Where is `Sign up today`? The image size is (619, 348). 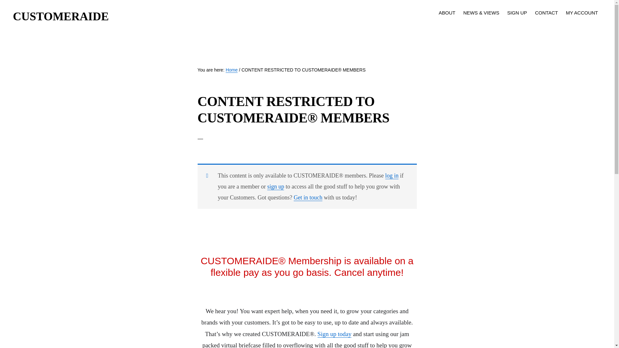 Sign up today is located at coordinates (334, 334).